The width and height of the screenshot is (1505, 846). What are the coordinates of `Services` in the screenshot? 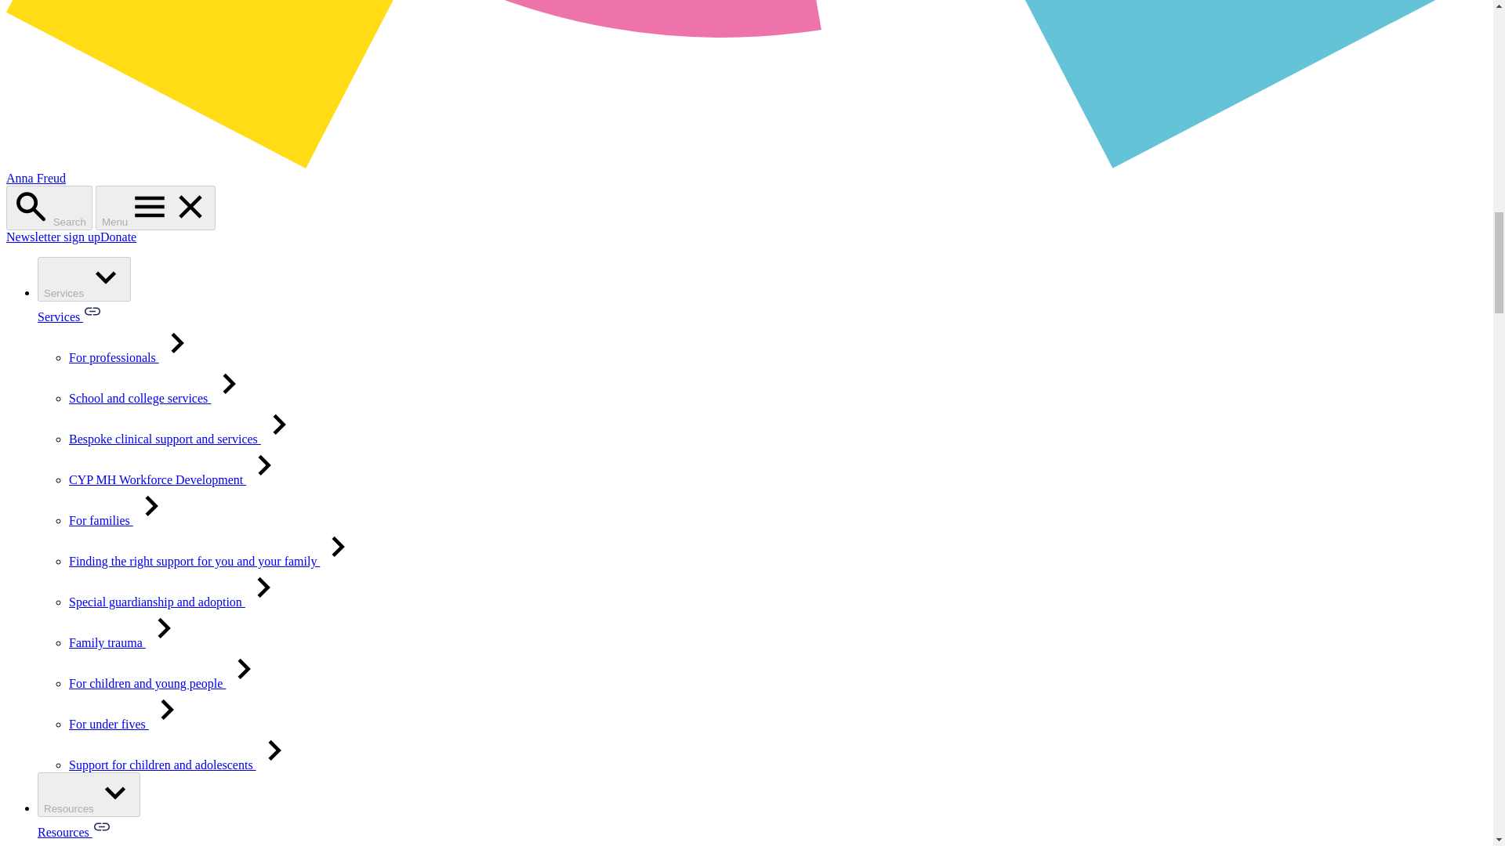 It's located at (70, 316).